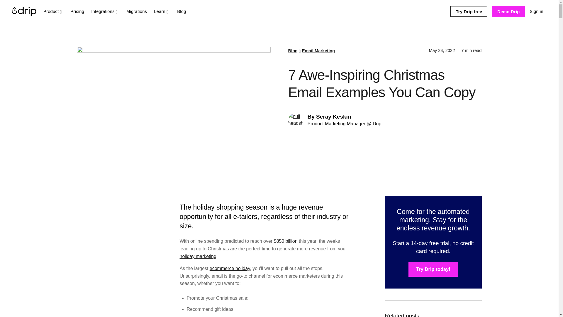 The height and width of the screenshot is (317, 563). What do you see at coordinates (469, 11) in the screenshot?
I see `Try Drip free` at bounding box center [469, 11].